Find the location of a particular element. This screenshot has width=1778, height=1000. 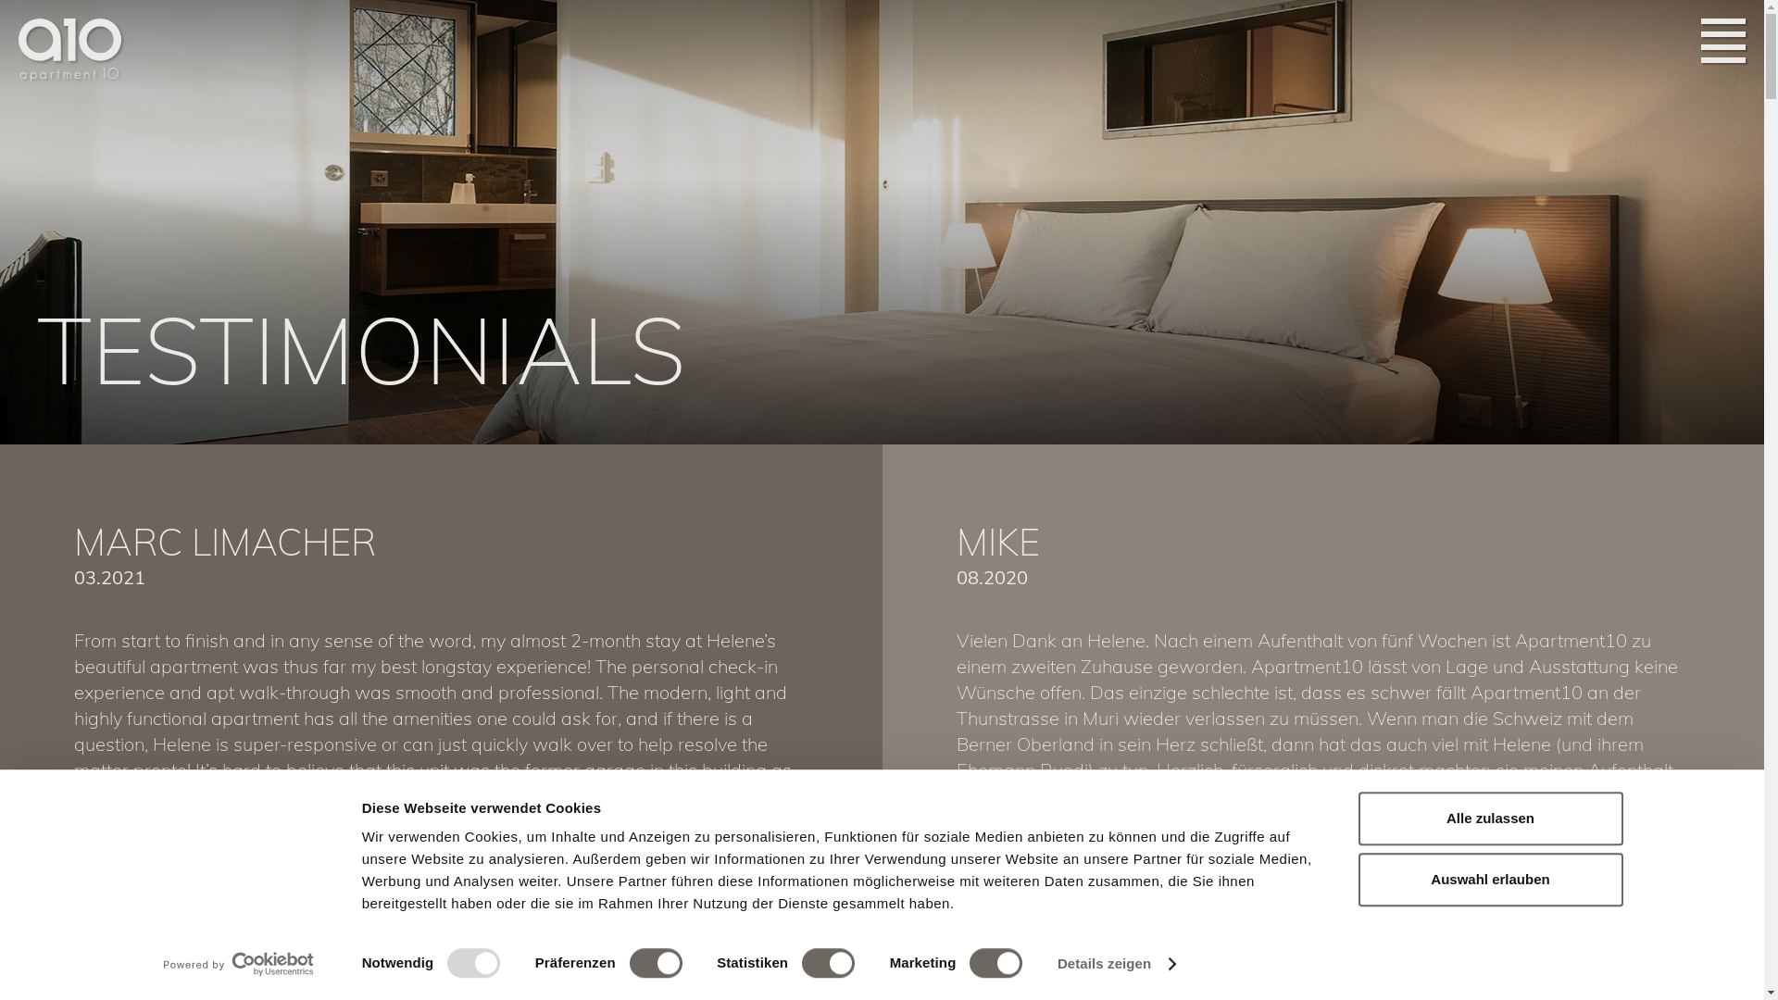

apartment10 is located at coordinates (72, 54).